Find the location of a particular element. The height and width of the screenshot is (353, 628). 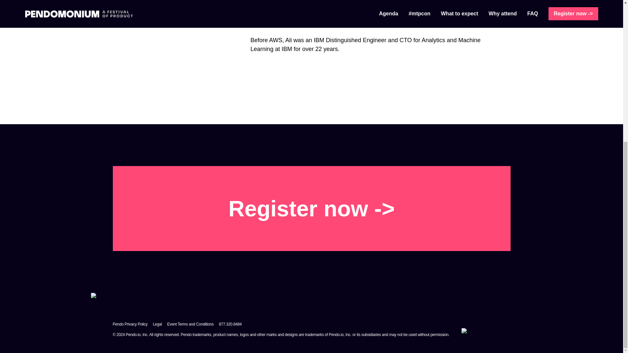

Event Terms and Conditions is located at coordinates (190, 324).